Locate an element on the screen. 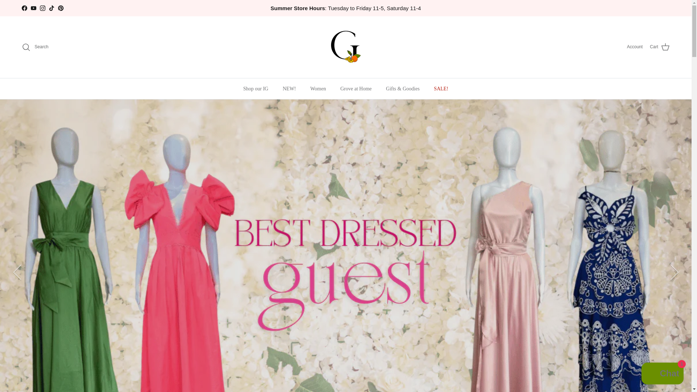 This screenshot has width=697, height=392. Women is located at coordinates (318, 89).